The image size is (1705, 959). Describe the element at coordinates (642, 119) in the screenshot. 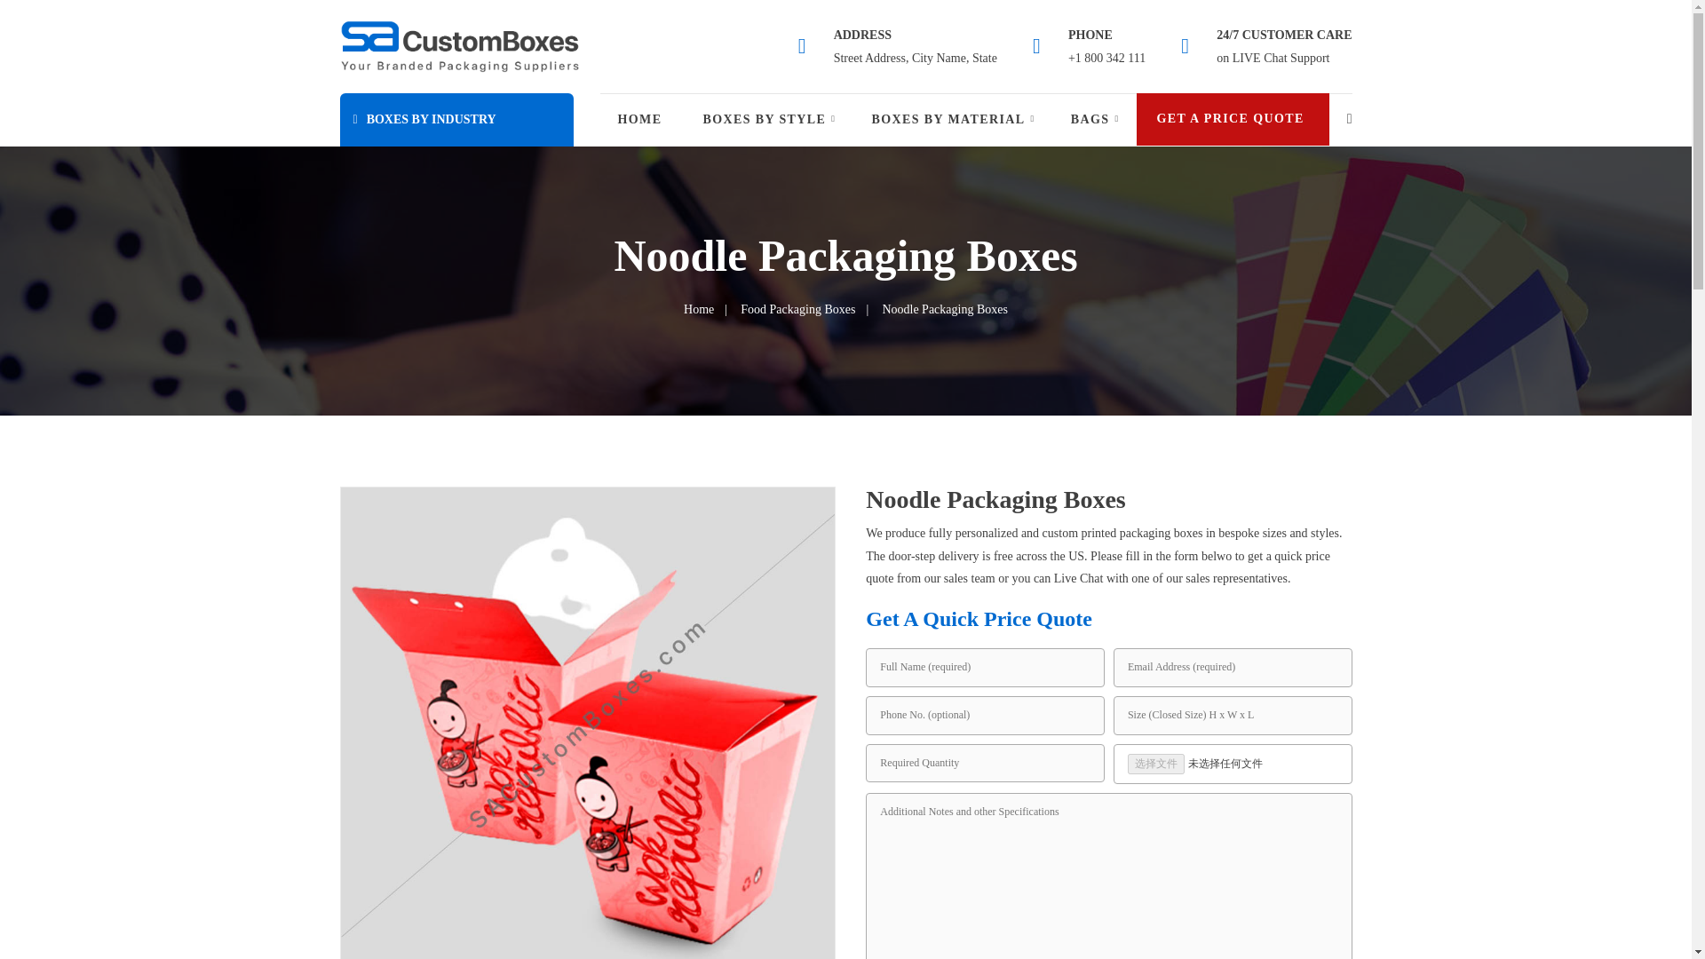

I see `HOME` at that location.